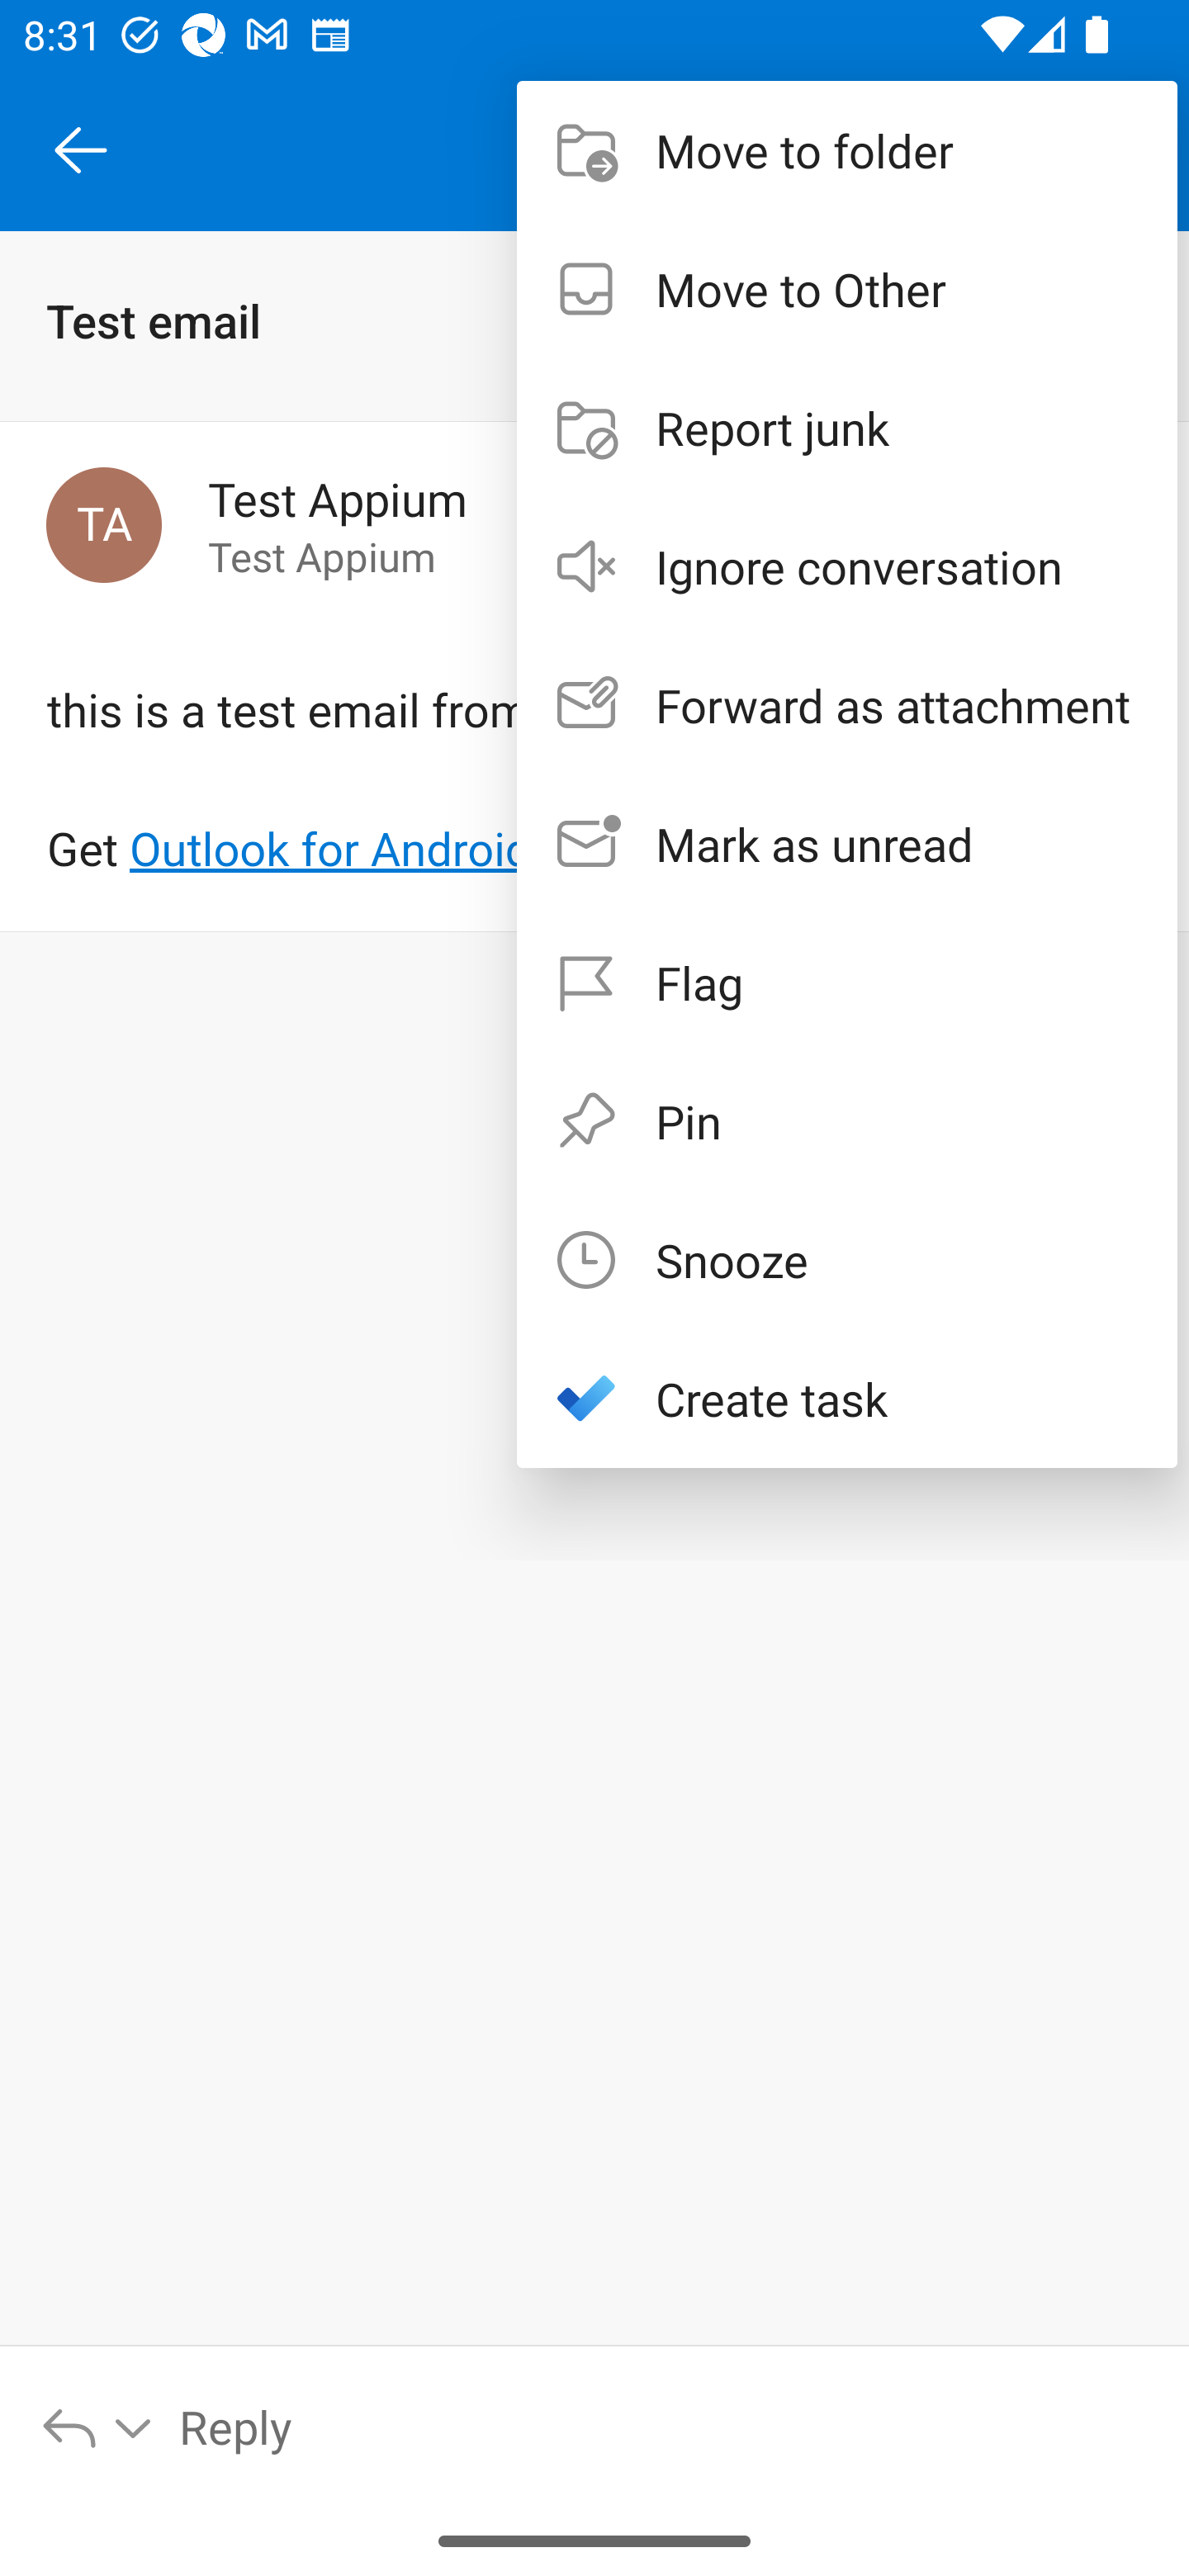 Image resolution: width=1189 pixels, height=2576 pixels. Describe the element at coordinates (847, 705) in the screenshot. I see `Forward as attachment` at that location.